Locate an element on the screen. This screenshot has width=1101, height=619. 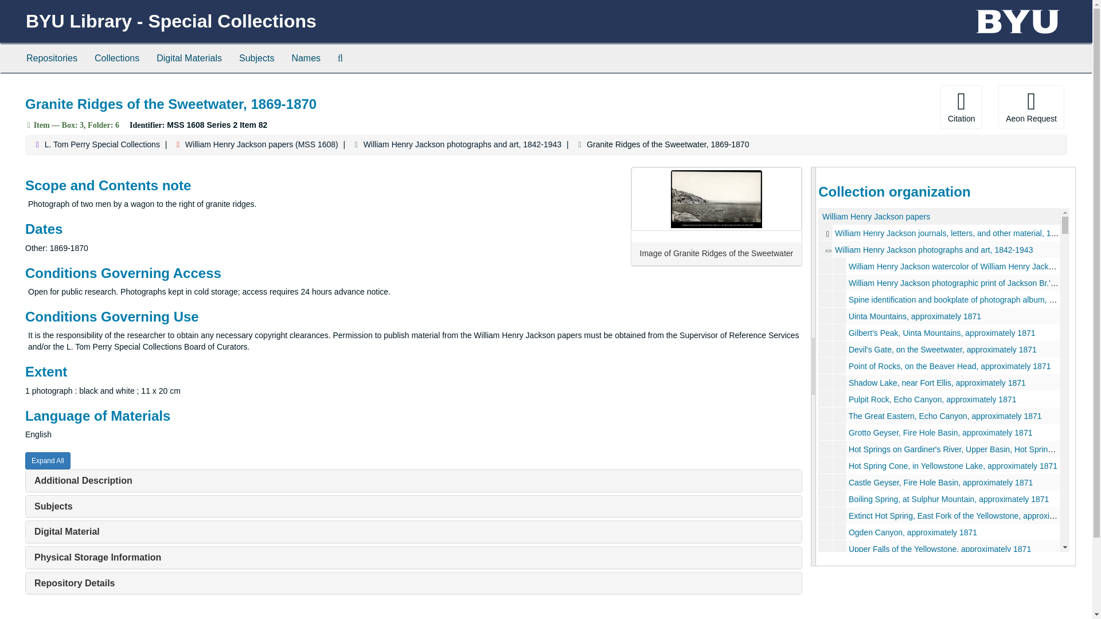
L. Tom Perry Special Collections is located at coordinates (102, 144).